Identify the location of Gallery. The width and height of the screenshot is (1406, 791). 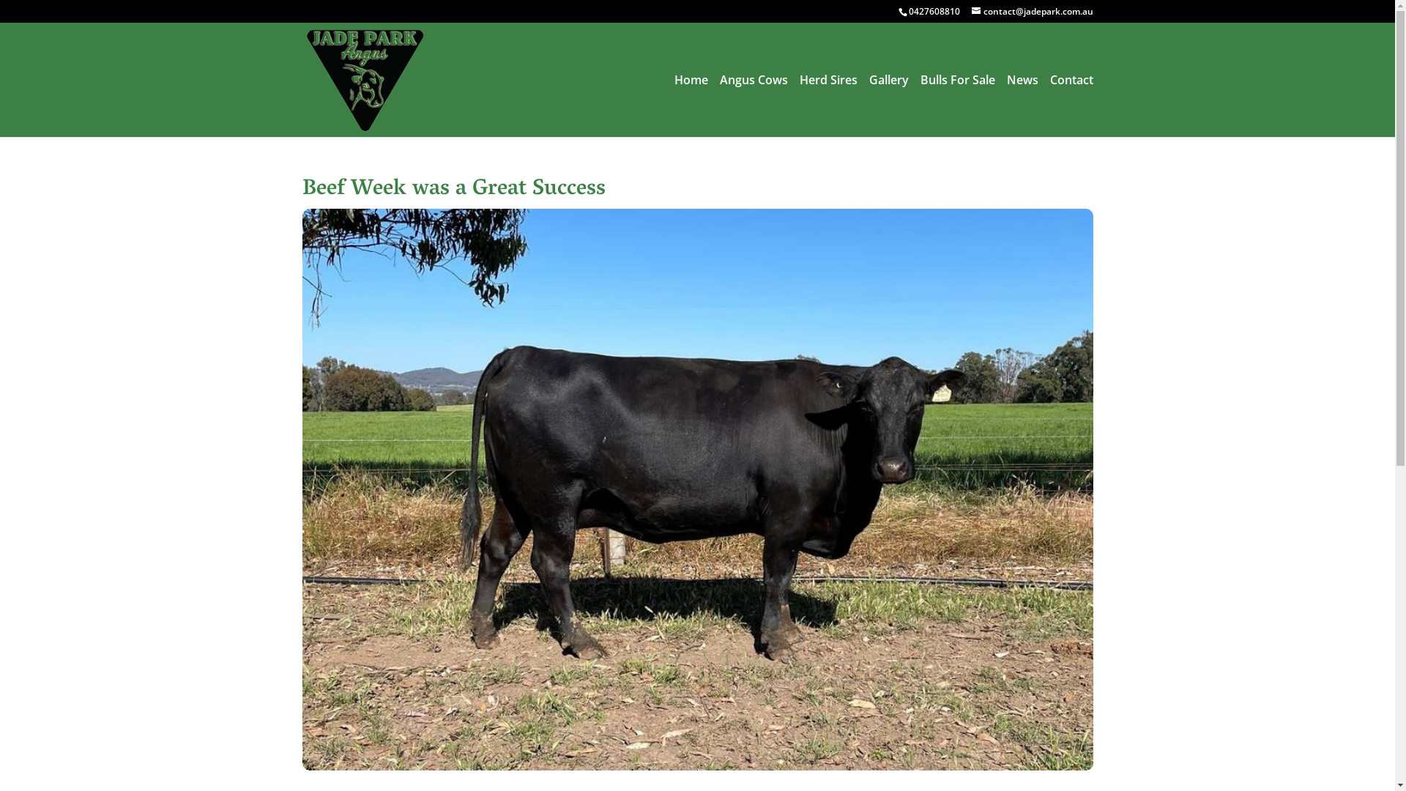
(888, 105).